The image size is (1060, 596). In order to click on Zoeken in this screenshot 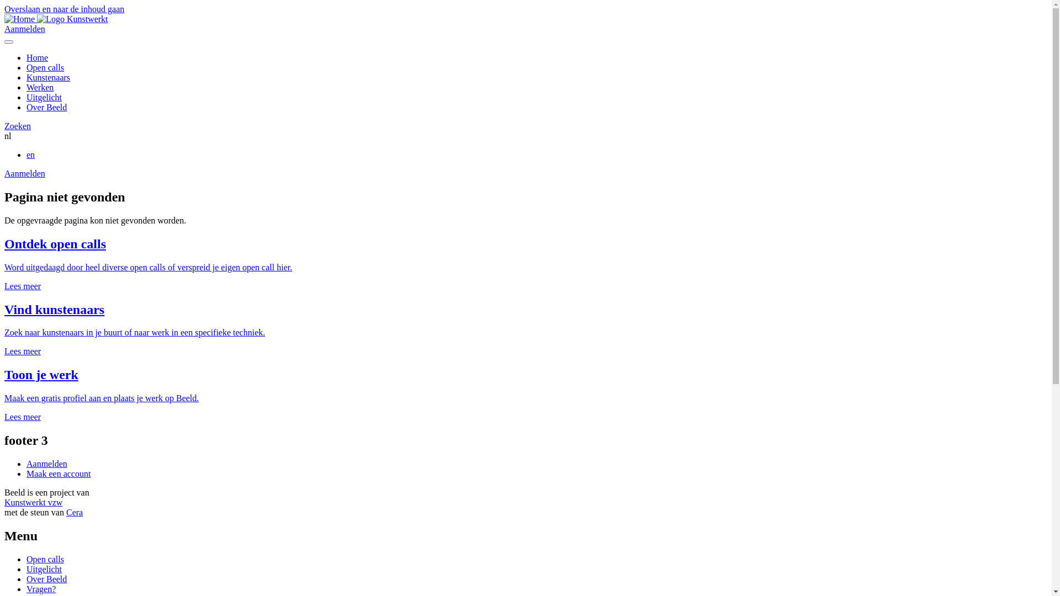, I will do `click(18, 126)`.